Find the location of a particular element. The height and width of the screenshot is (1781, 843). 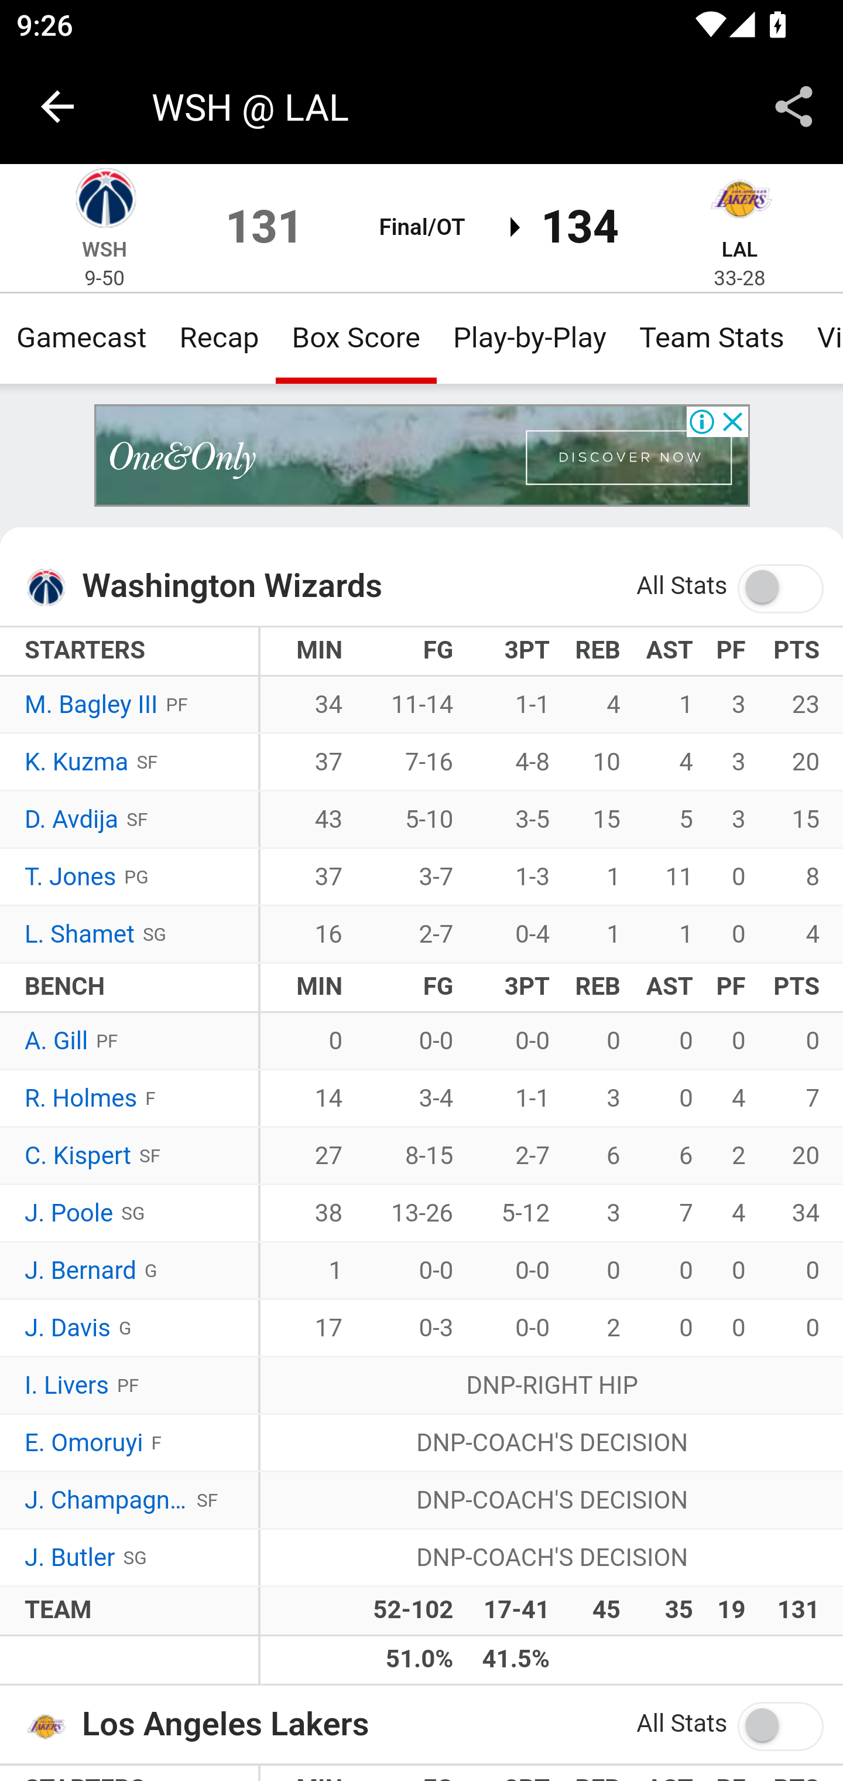

Navigate up is located at coordinates (57, 107).